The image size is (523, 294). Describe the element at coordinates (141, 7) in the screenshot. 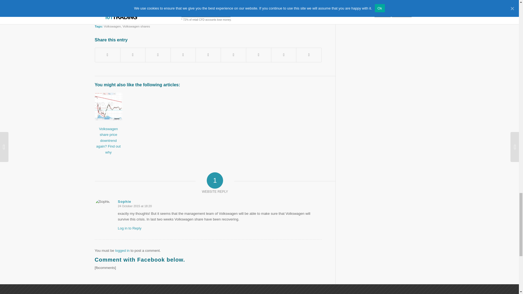

I see `Facebook stock is moving into a Bullish Trend` at that location.